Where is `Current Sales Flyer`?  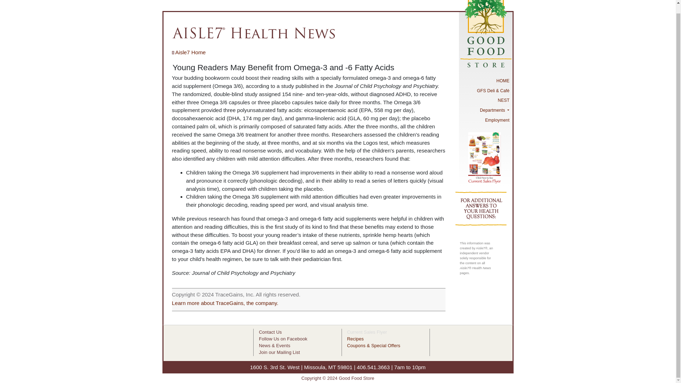 Current Sales Flyer is located at coordinates (367, 332).